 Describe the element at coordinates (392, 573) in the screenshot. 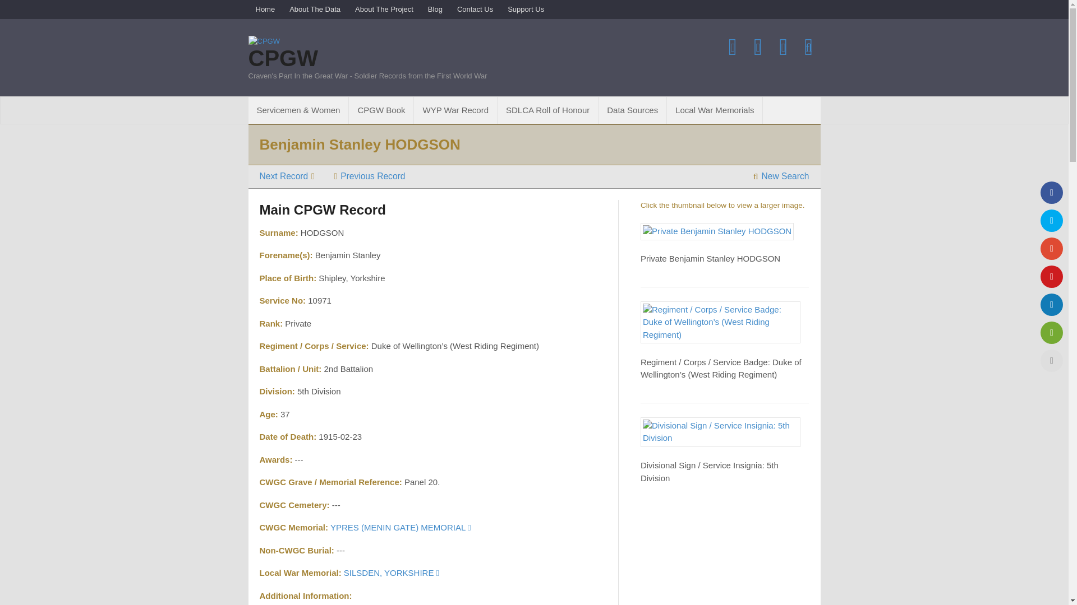

I see `SILSDEN, YORKSHIRE` at that location.